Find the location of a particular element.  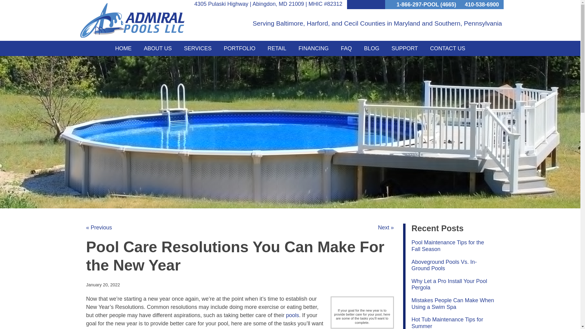

Admiral Pools LLC is located at coordinates (132, 20).